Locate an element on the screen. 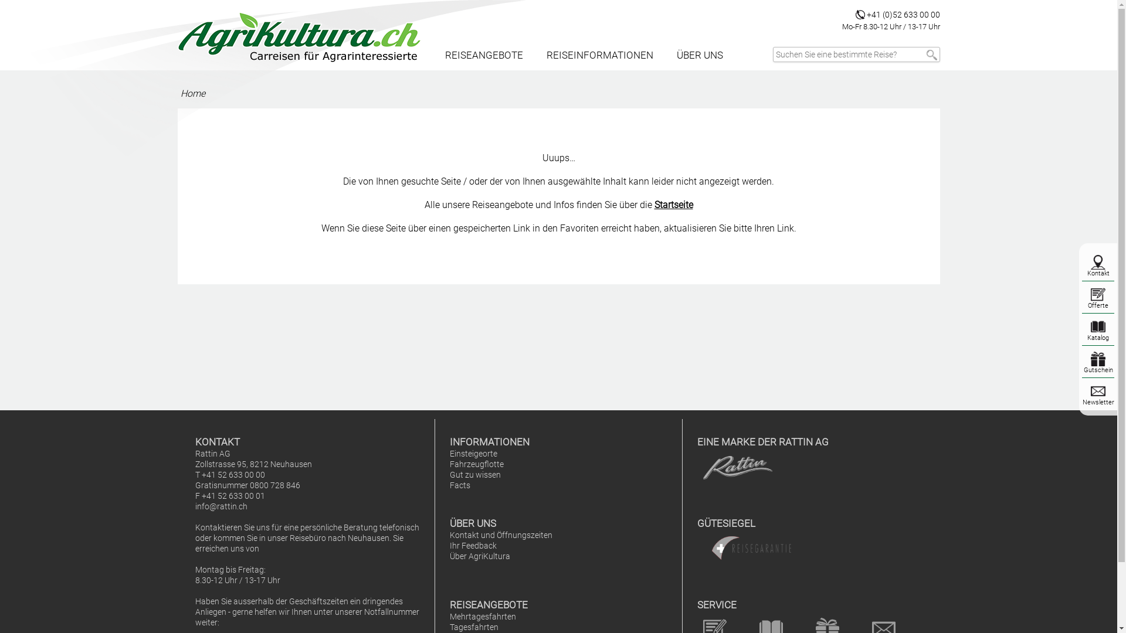 The height and width of the screenshot is (633, 1126). Facts is located at coordinates (460, 485).